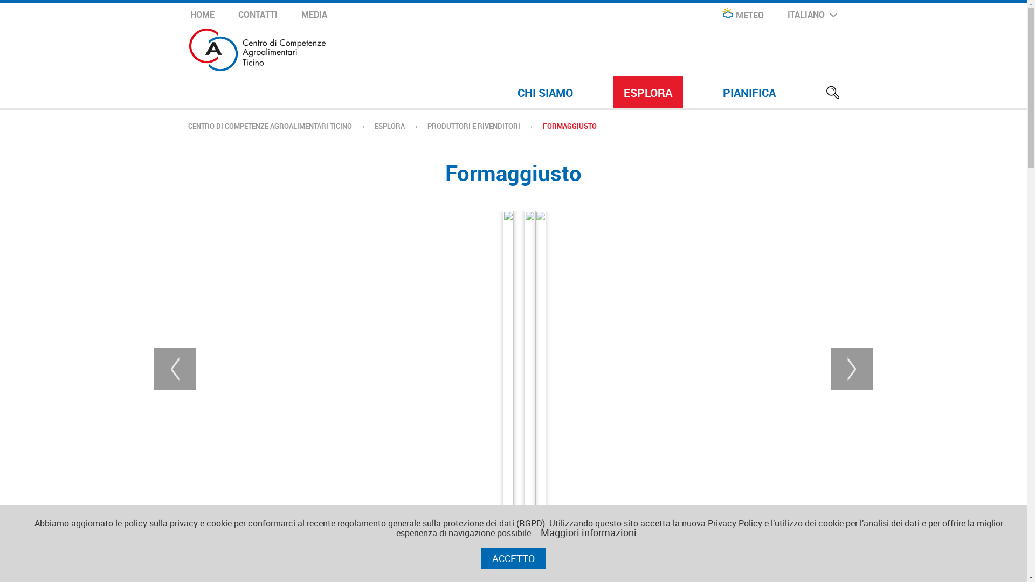 The height and width of the screenshot is (582, 1035). What do you see at coordinates (258, 15) in the screenshot?
I see `CONTATTI` at bounding box center [258, 15].